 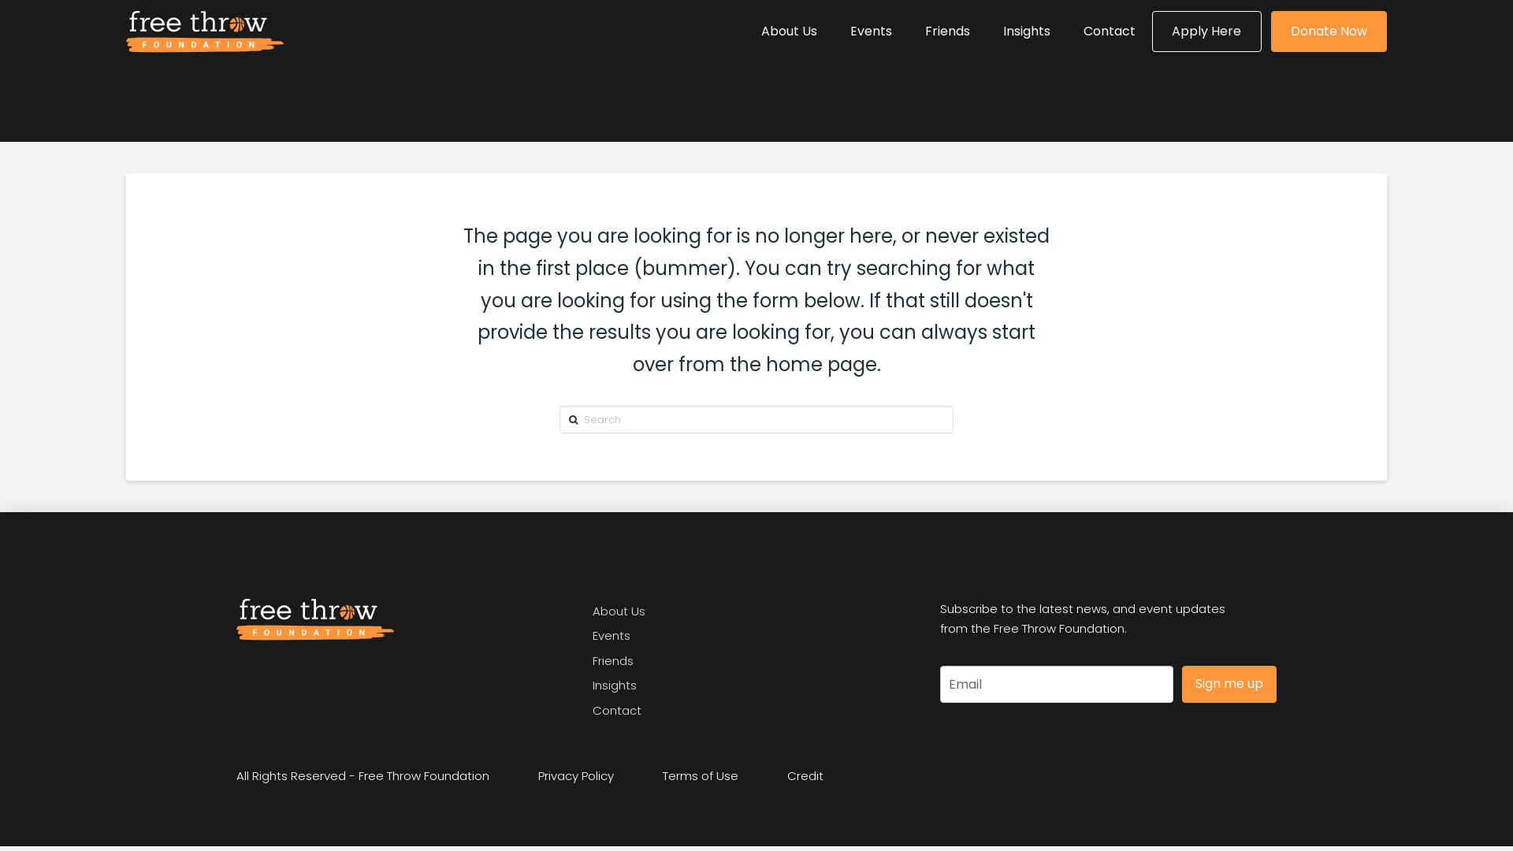 I want to click on Sign me up, so click(x=1229, y=684).